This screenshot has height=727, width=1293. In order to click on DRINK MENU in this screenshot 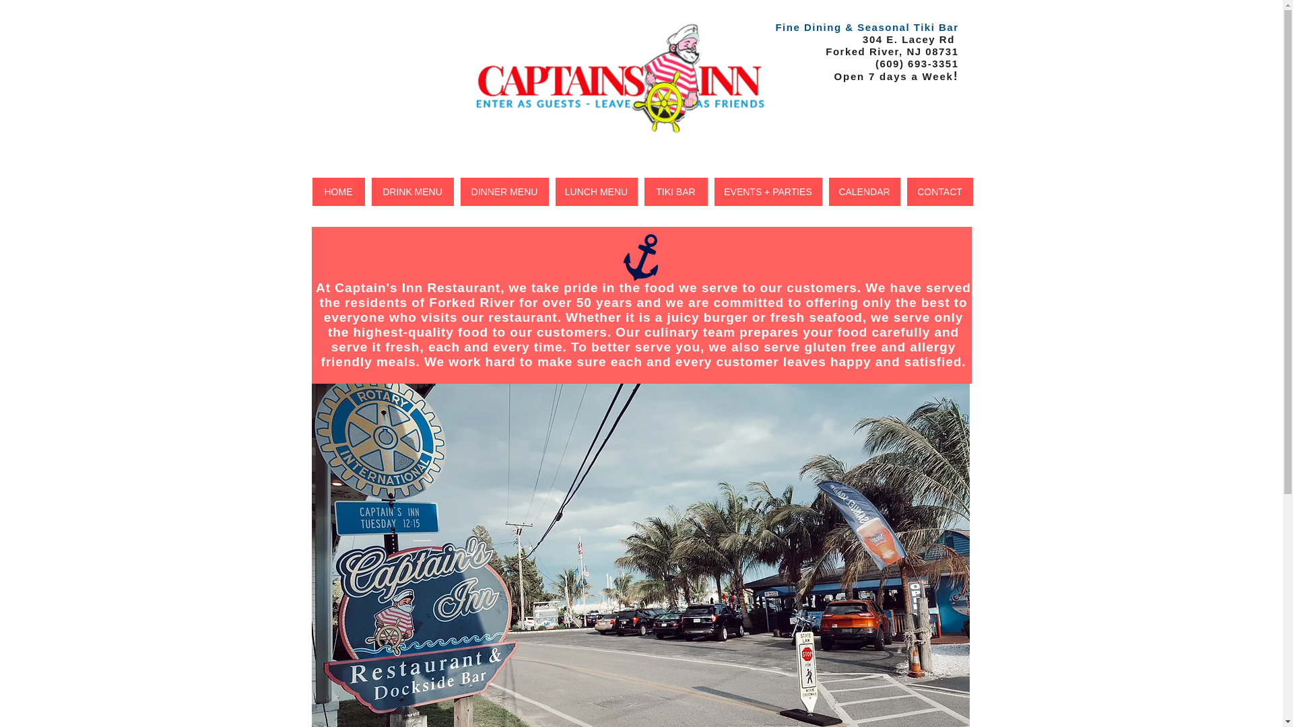, I will do `click(412, 191)`.